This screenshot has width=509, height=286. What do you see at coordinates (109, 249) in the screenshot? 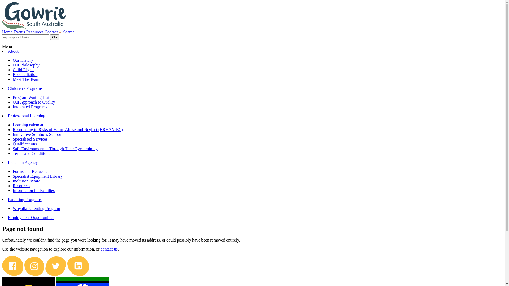
I see `contact us` at bounding box center [109, 249].